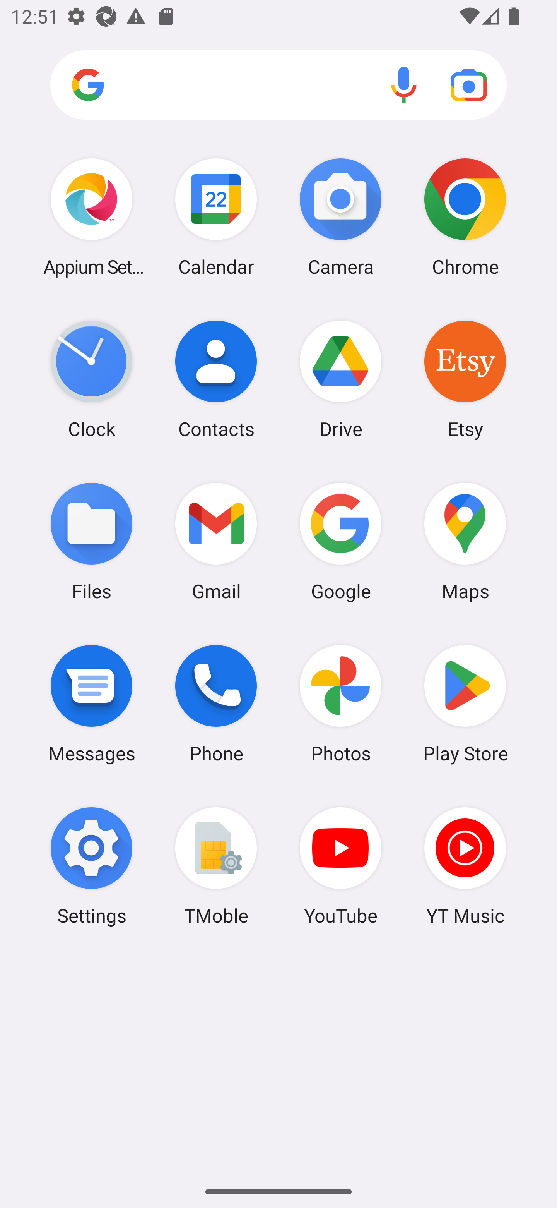 The image size is (557, 1208). Describe the element at coordinates (216, 379) in the screenshot. I see `Contacts` at that location.